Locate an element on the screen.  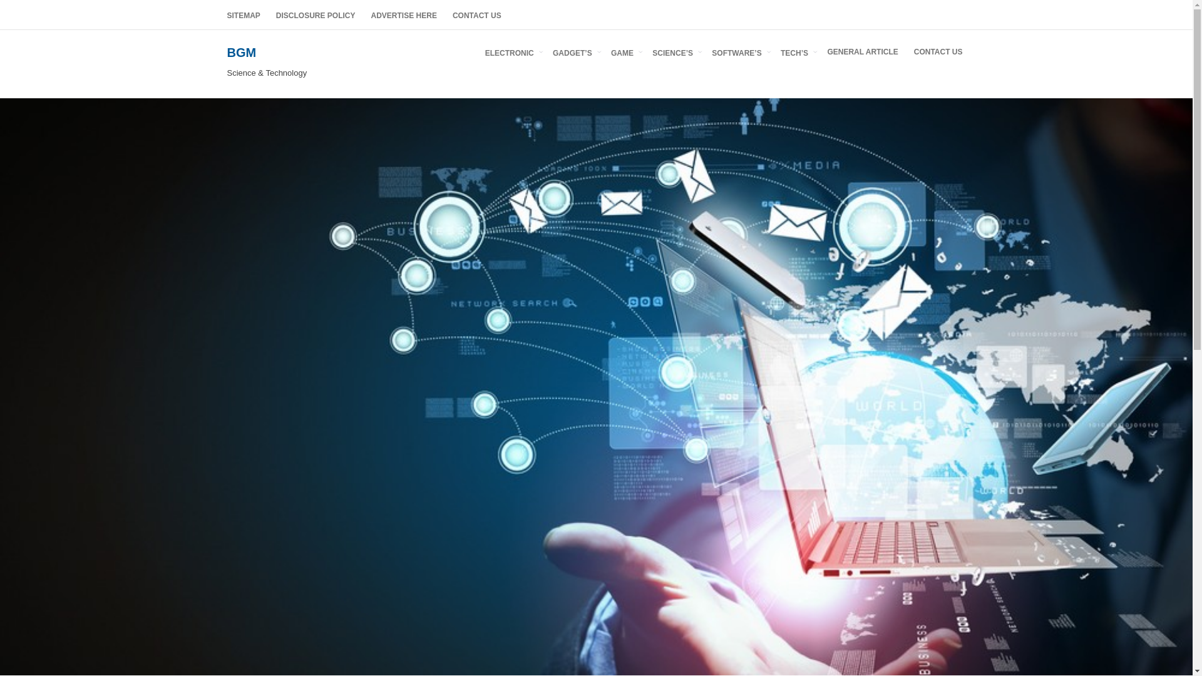
CONTACT US is located at coordinates (938, 51).